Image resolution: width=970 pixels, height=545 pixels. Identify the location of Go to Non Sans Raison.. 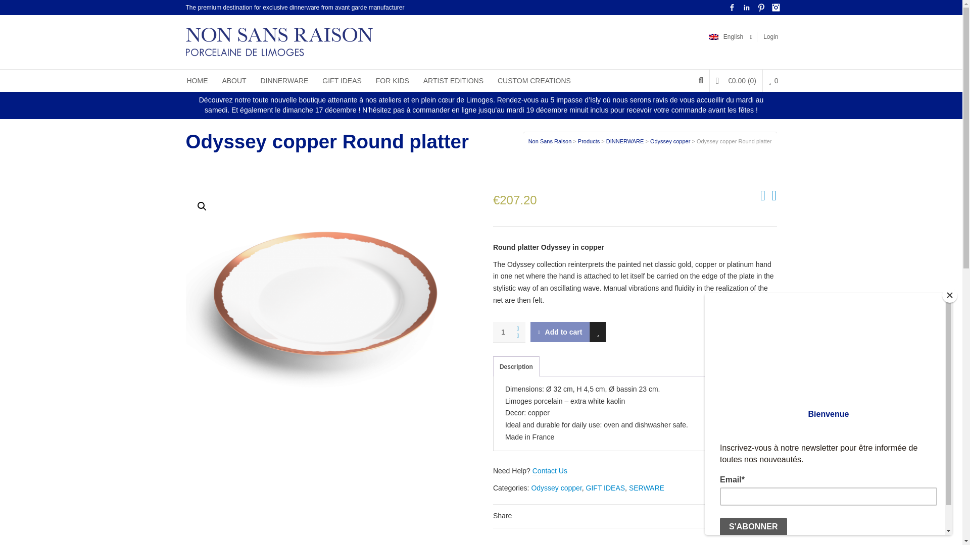
(550, 141).